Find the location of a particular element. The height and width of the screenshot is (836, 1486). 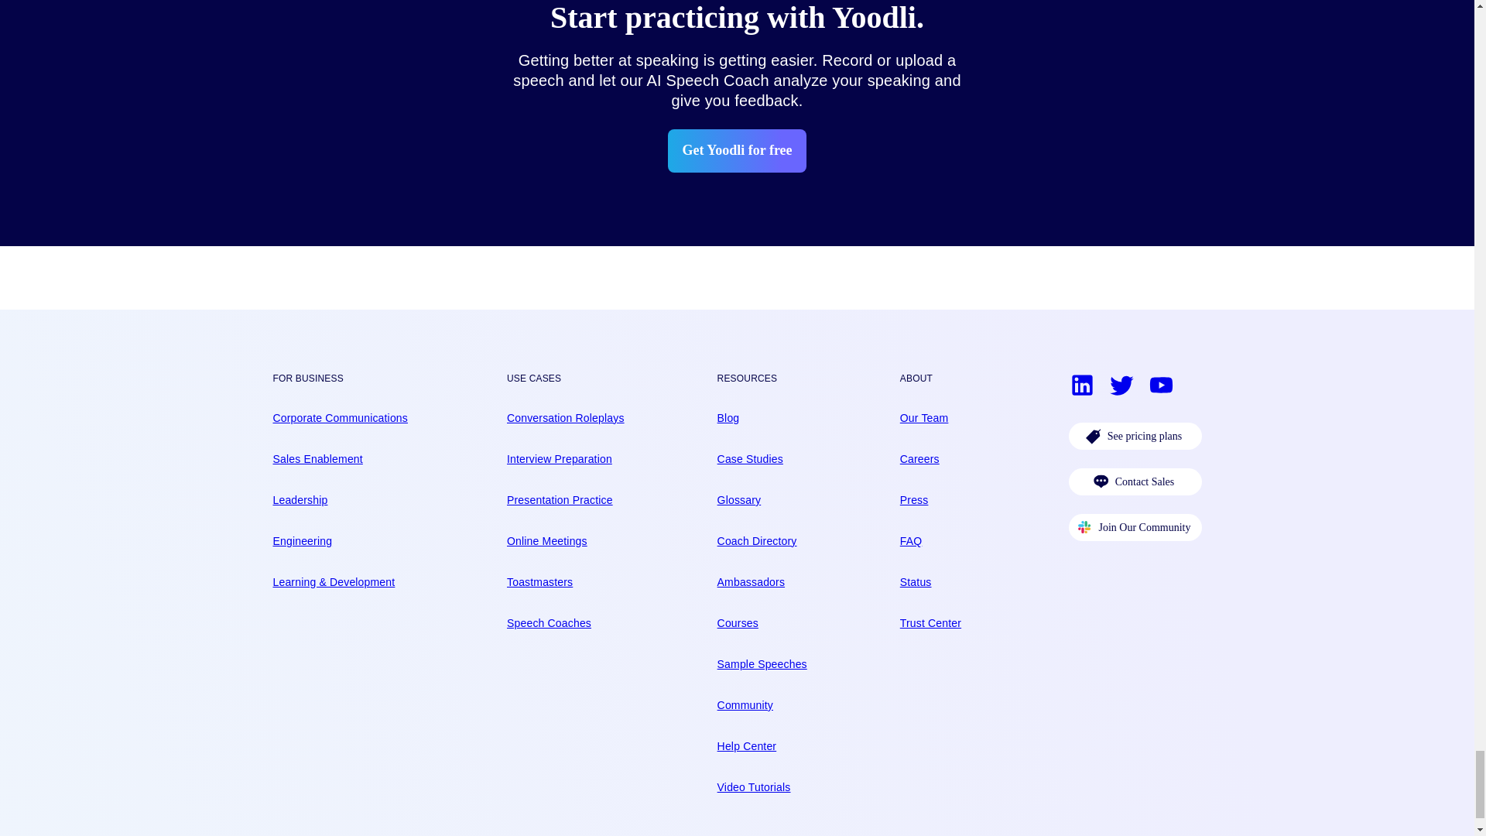

Ambassadors is located at coordinates (762, 582).